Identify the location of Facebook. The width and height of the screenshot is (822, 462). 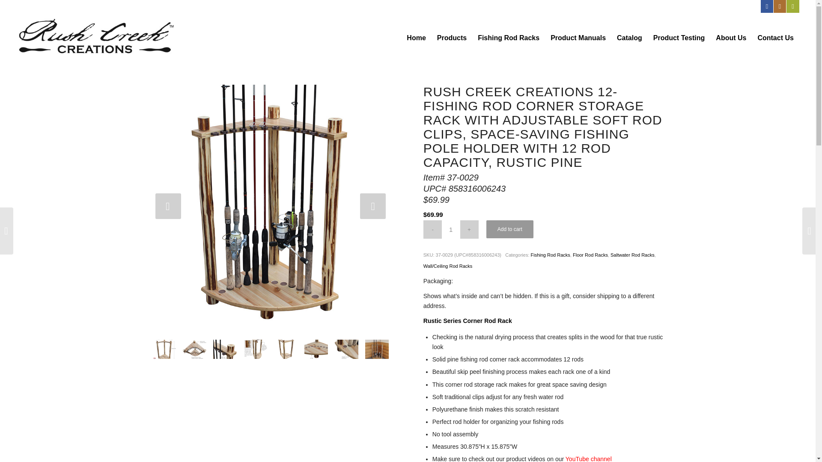
(767, 6).